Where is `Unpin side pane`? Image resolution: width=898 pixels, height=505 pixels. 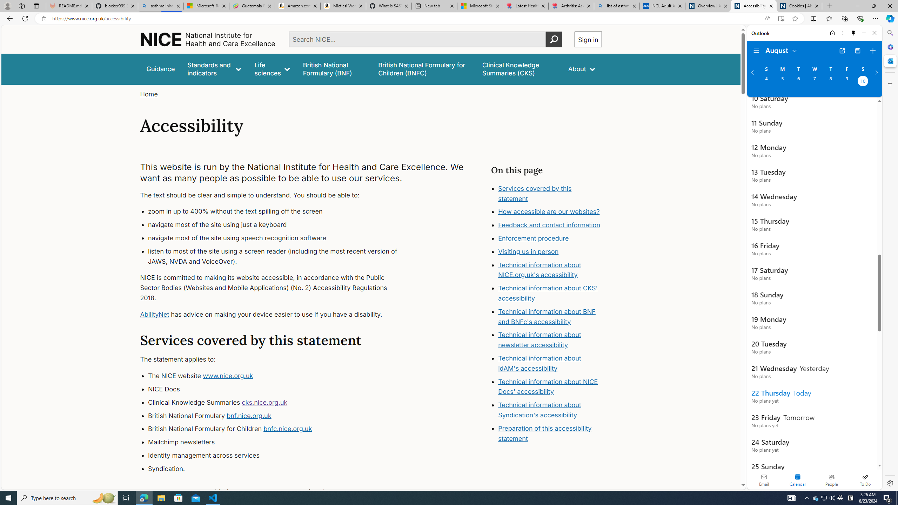
Unpin side pane is located at coordinates (853, 33).